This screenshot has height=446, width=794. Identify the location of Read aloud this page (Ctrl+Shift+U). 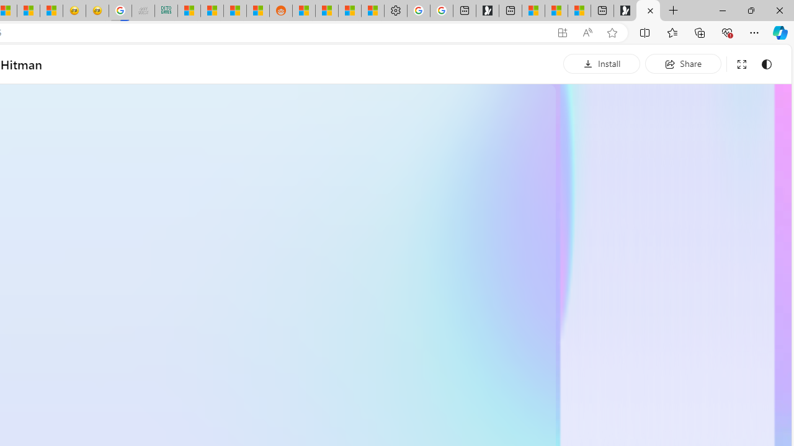
(587, 33).